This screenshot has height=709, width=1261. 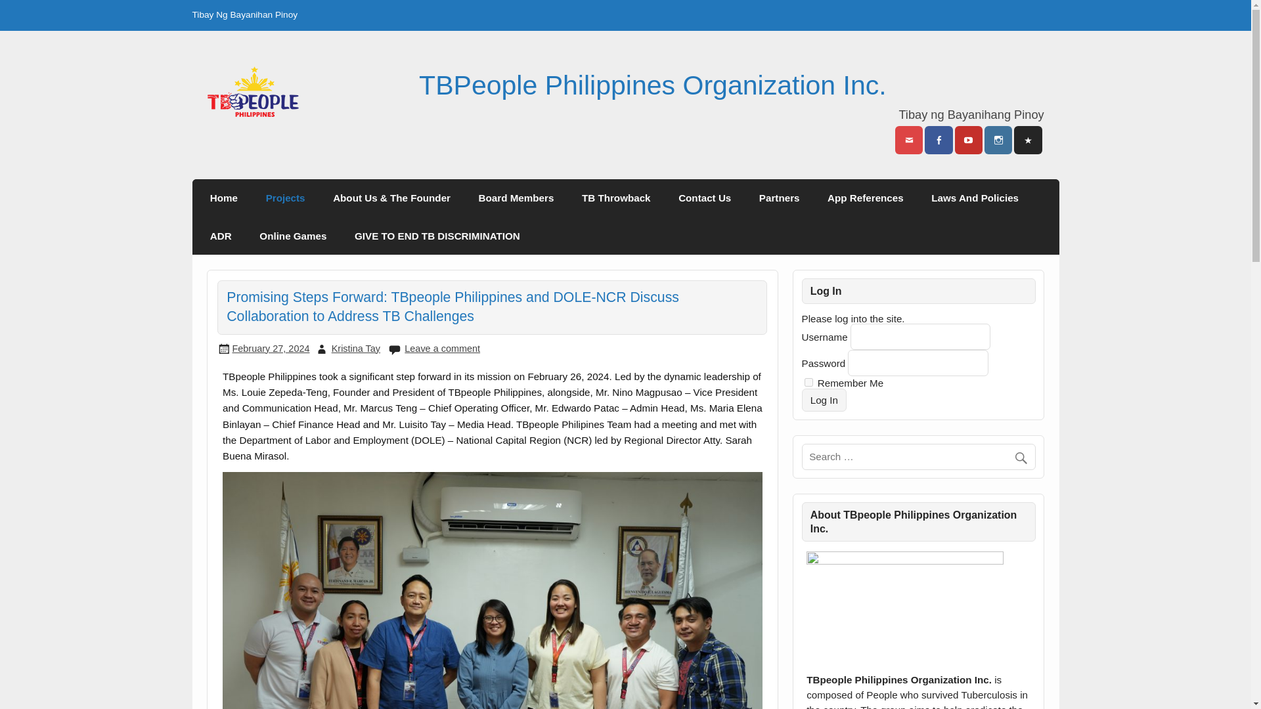 What do you see at coordinates (221, 235) in the screenshot?
I see `ADR` at bounding box center [221, 235].